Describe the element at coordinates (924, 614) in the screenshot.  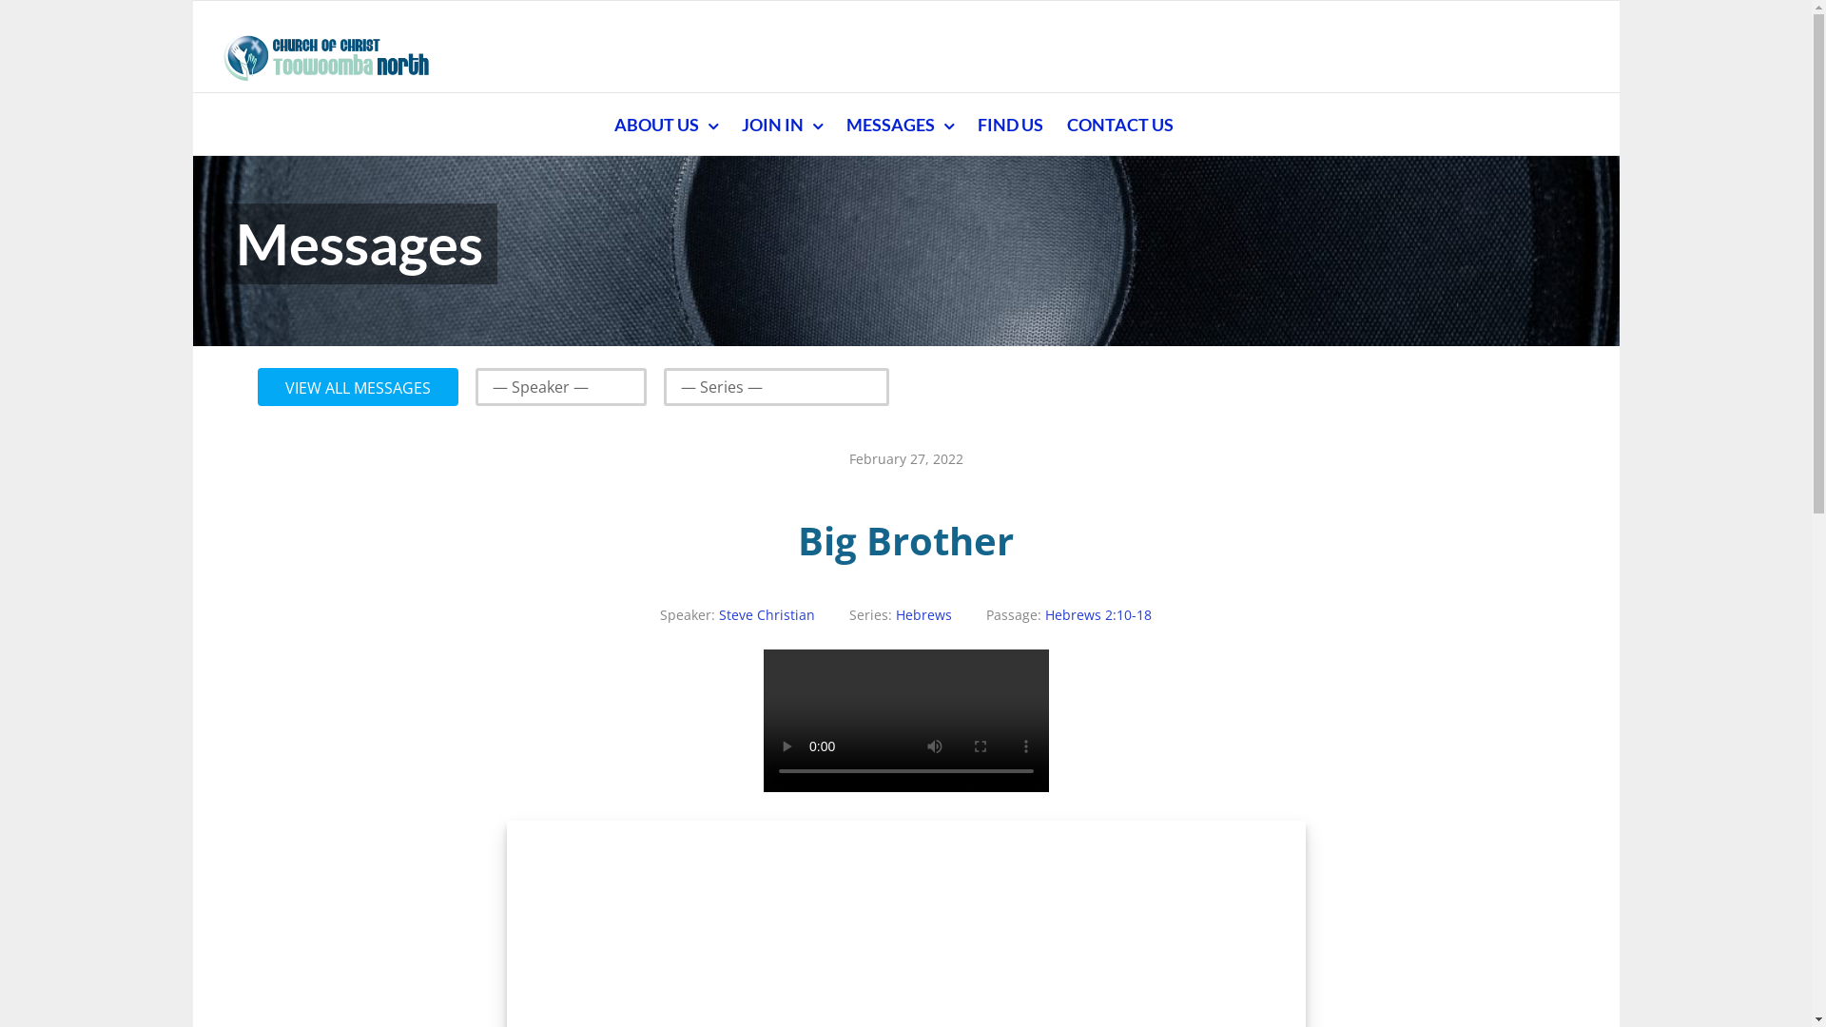
I see `Hebrews` at that location.